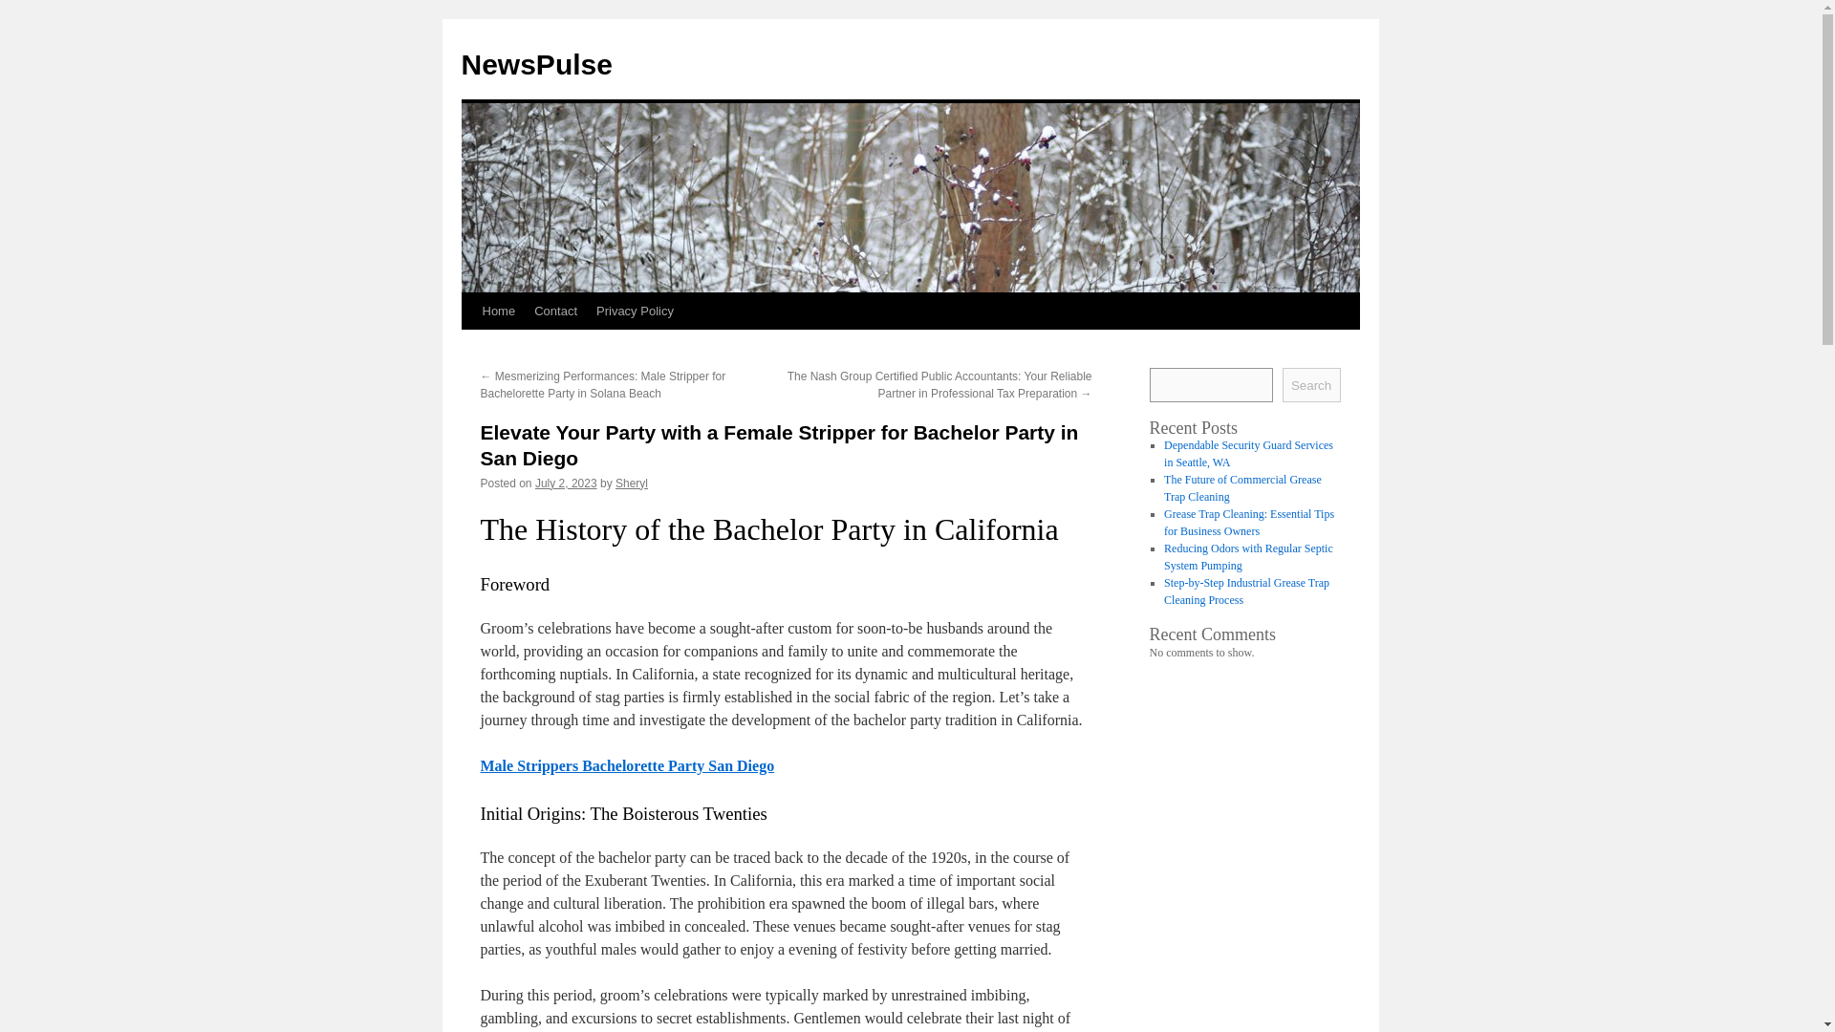  I want to click on Sheryl, so click(631, 484).